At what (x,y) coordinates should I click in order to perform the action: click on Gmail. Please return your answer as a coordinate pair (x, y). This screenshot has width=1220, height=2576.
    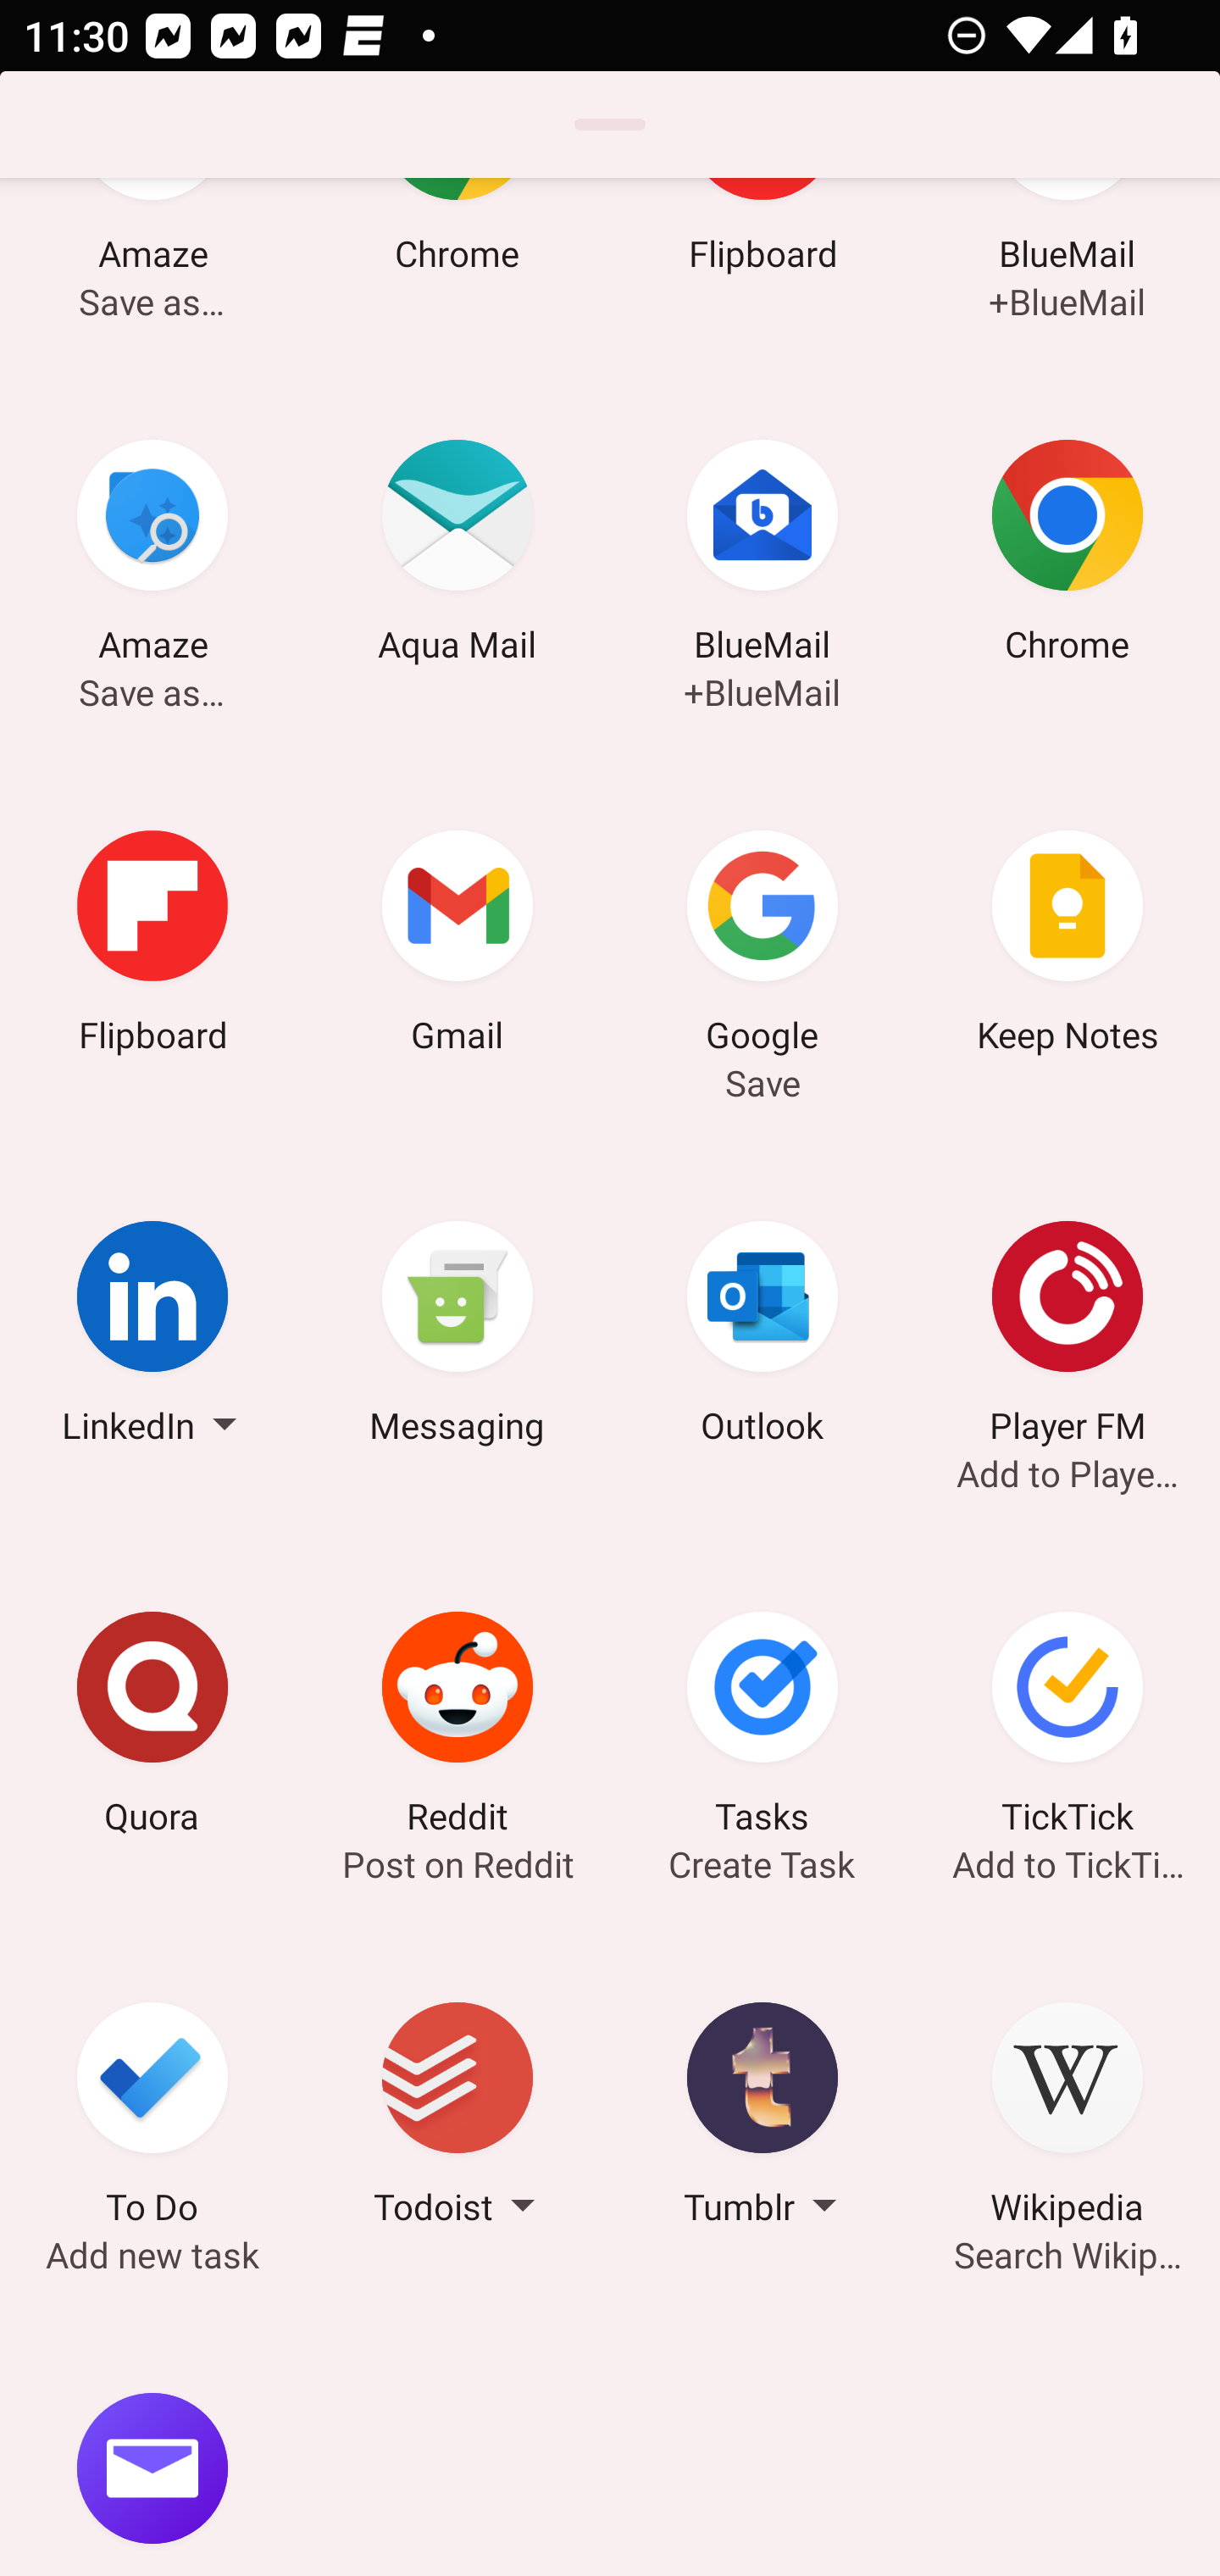
    Looking at the image, I should click on (457, 946).